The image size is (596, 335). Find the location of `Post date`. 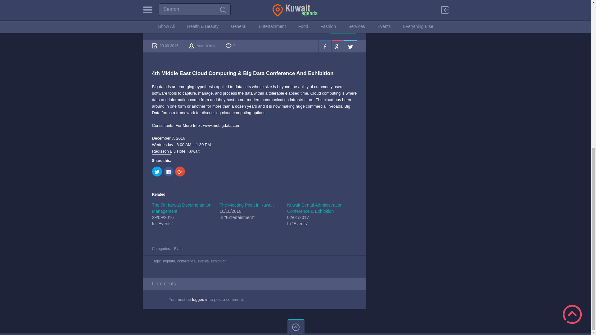

Post date is located at coordinates (165, 46).